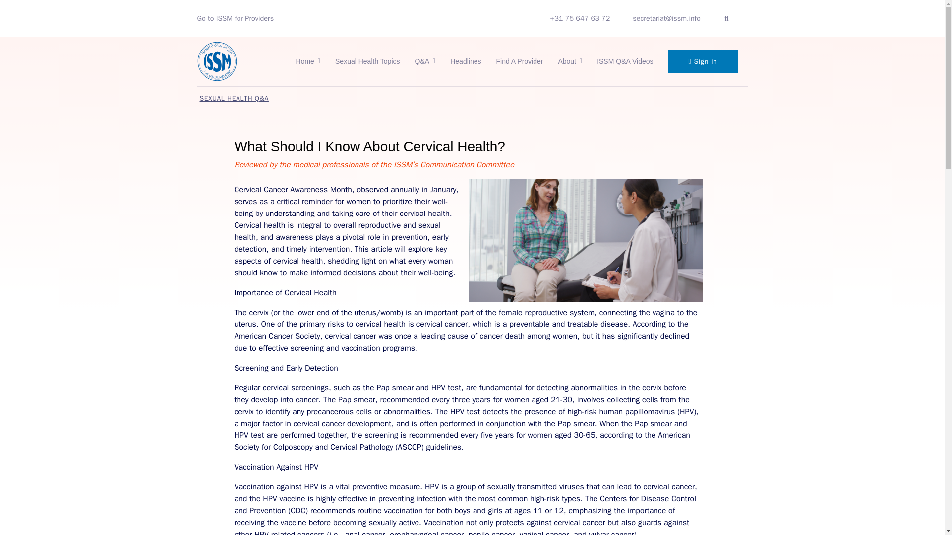 The width and height of the screenshot is (952, 535). Describe the element at coordinates (235, 18) in the screenshot. I see `Go to ISSM for Providers` at that location.